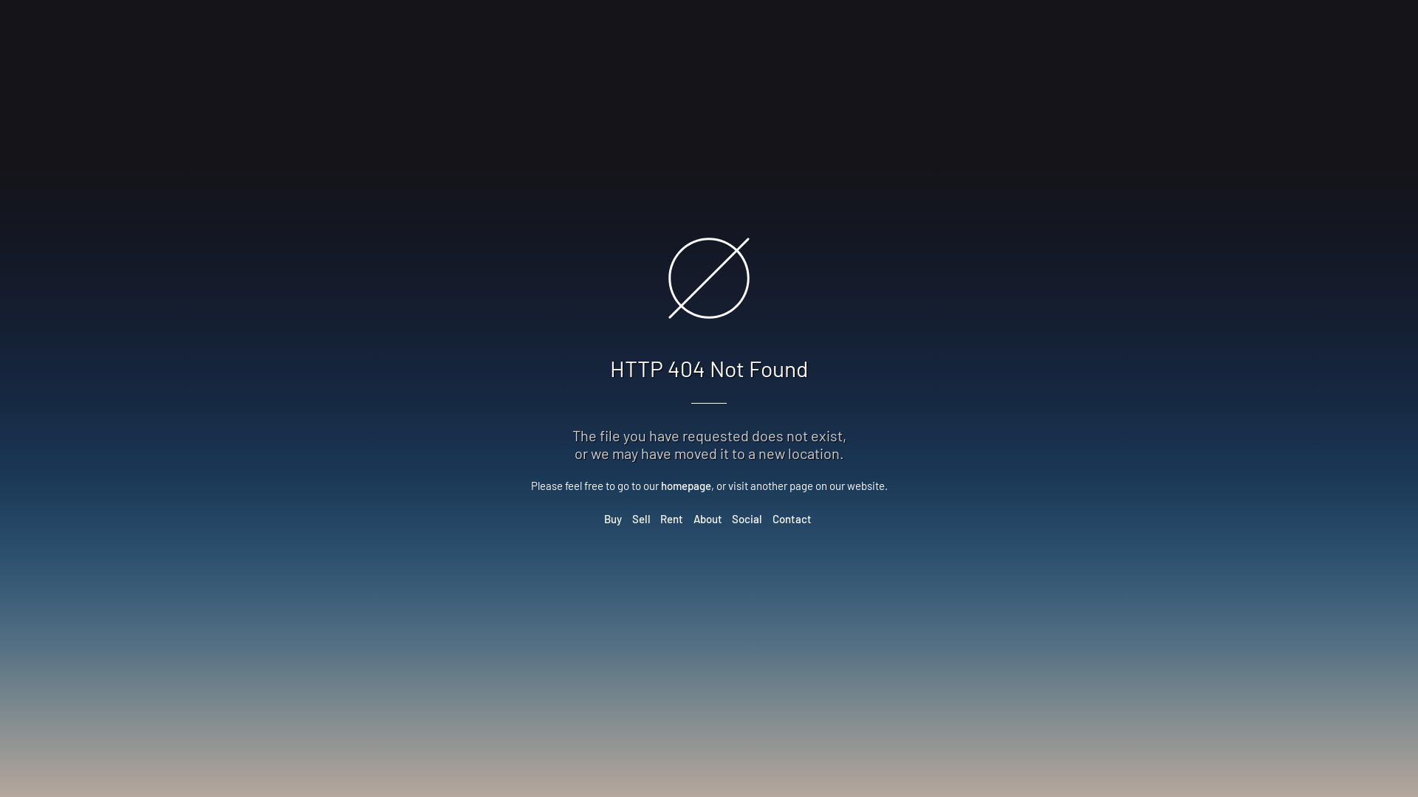  What do you see at coordinates (792, 519) in the screenshot?
I see `Contact` at bounding box center [792, 519].